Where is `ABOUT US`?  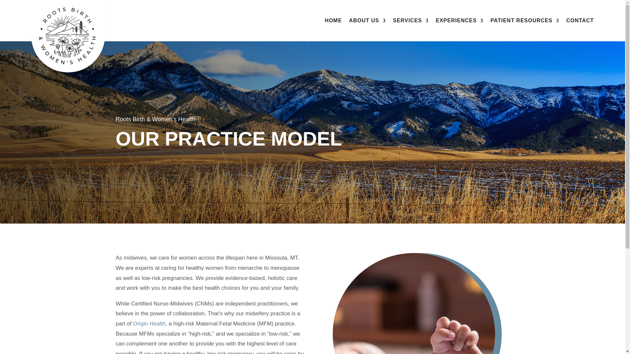 ABOUT US is located at coordinates (367, 22).